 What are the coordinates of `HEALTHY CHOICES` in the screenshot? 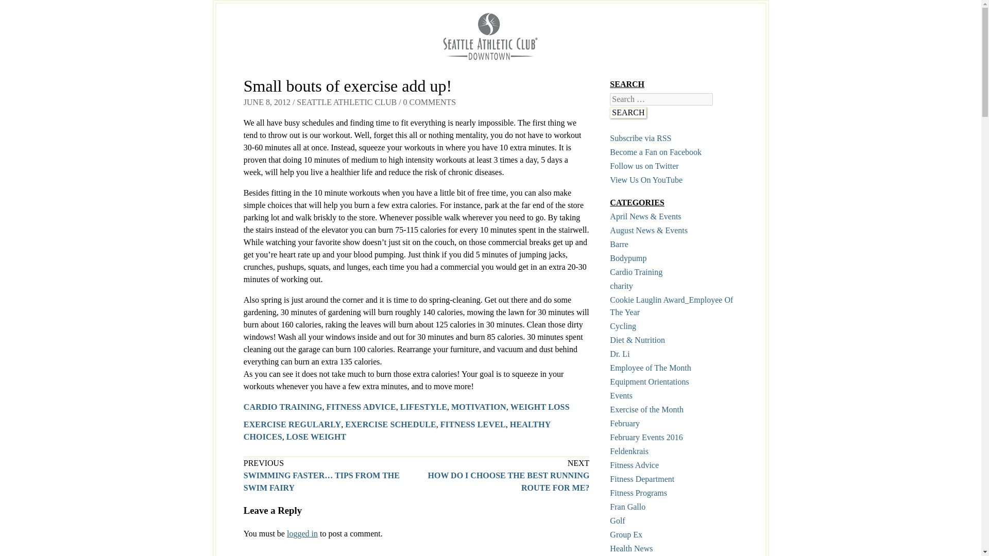 It's located at (397, 430).